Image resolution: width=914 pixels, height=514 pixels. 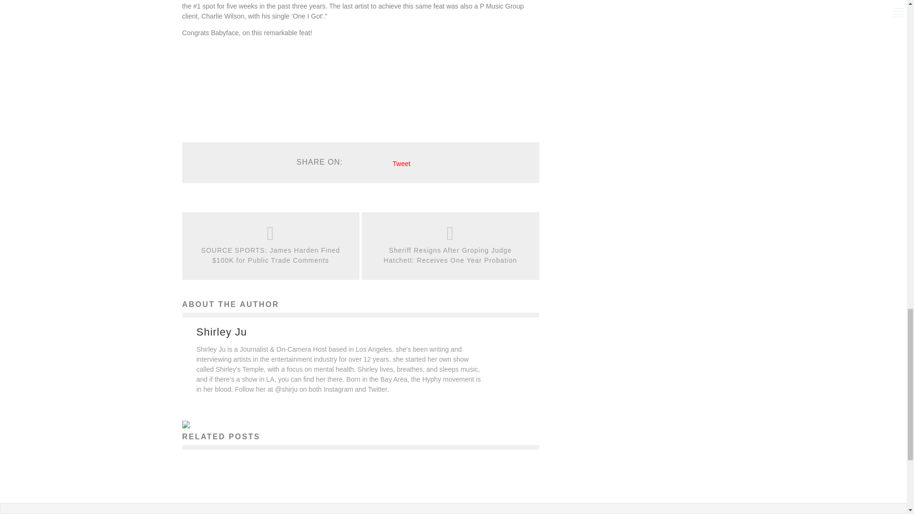 What do you see at coordinates (402, 164) in the screenshot?
I see `Tweet` at bounding box center [402, 164].